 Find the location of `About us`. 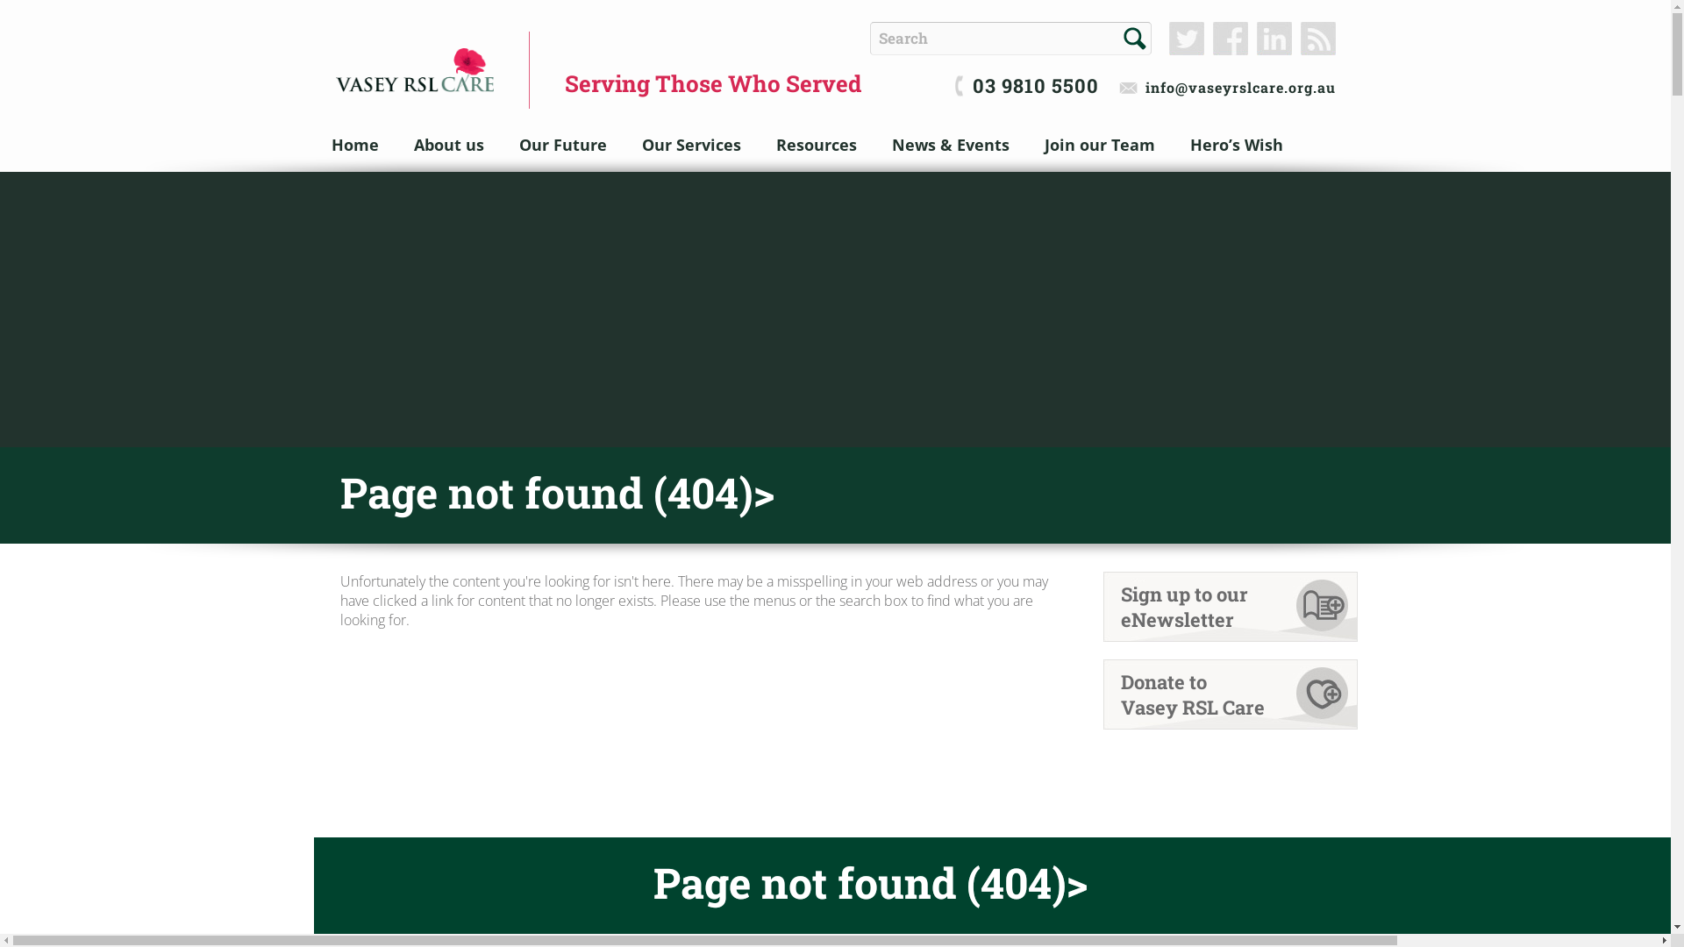

About us is located at coordinates (449, 145).